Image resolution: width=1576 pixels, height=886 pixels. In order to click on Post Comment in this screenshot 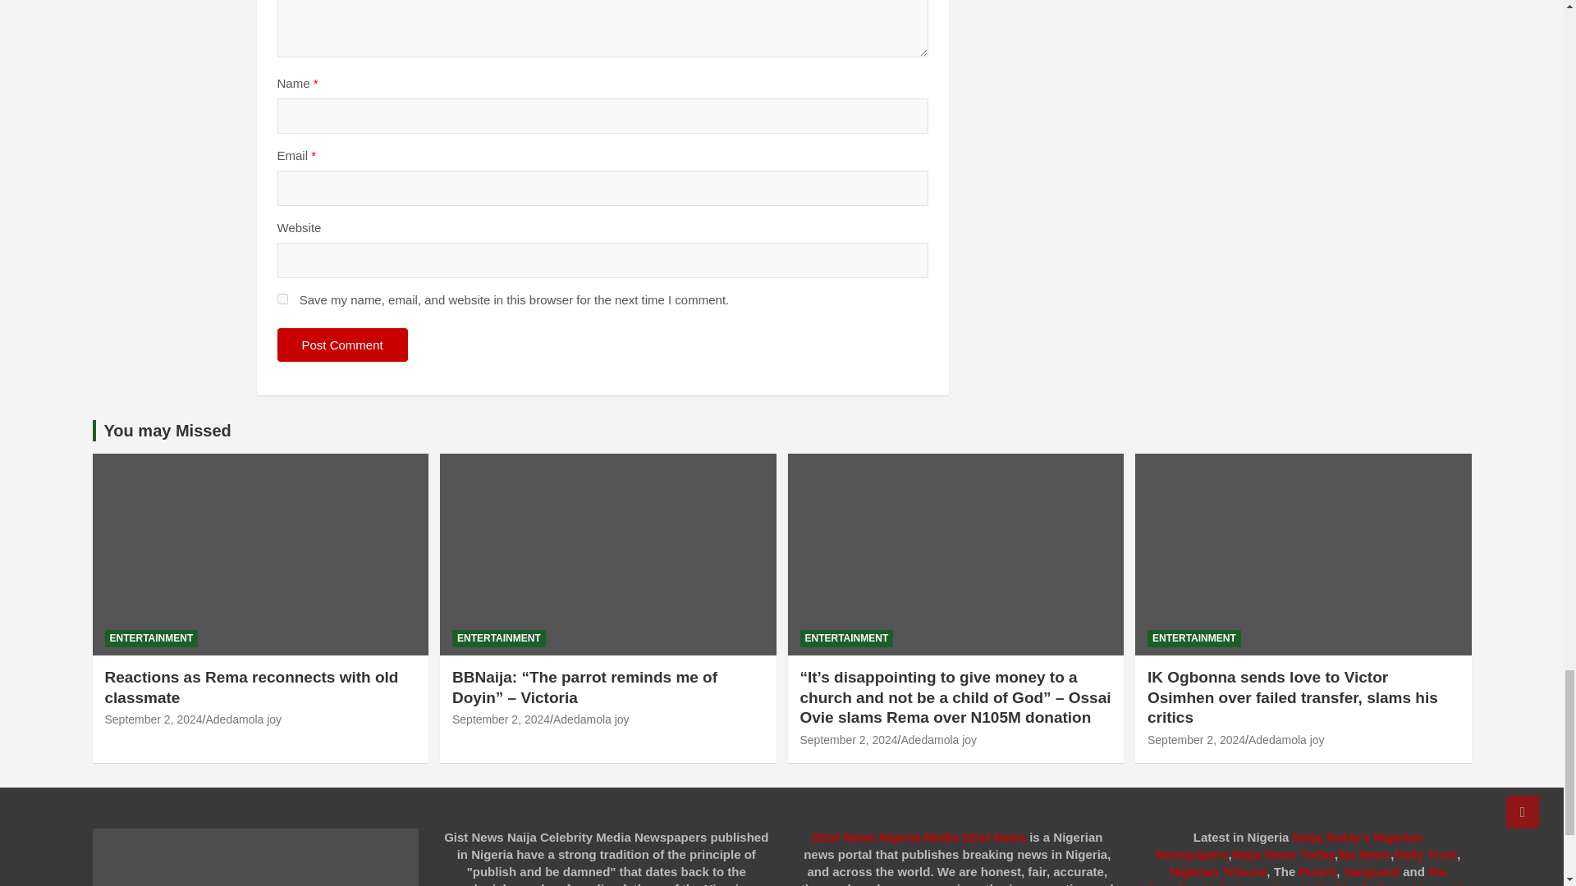, I will do `click(342, 345)`.